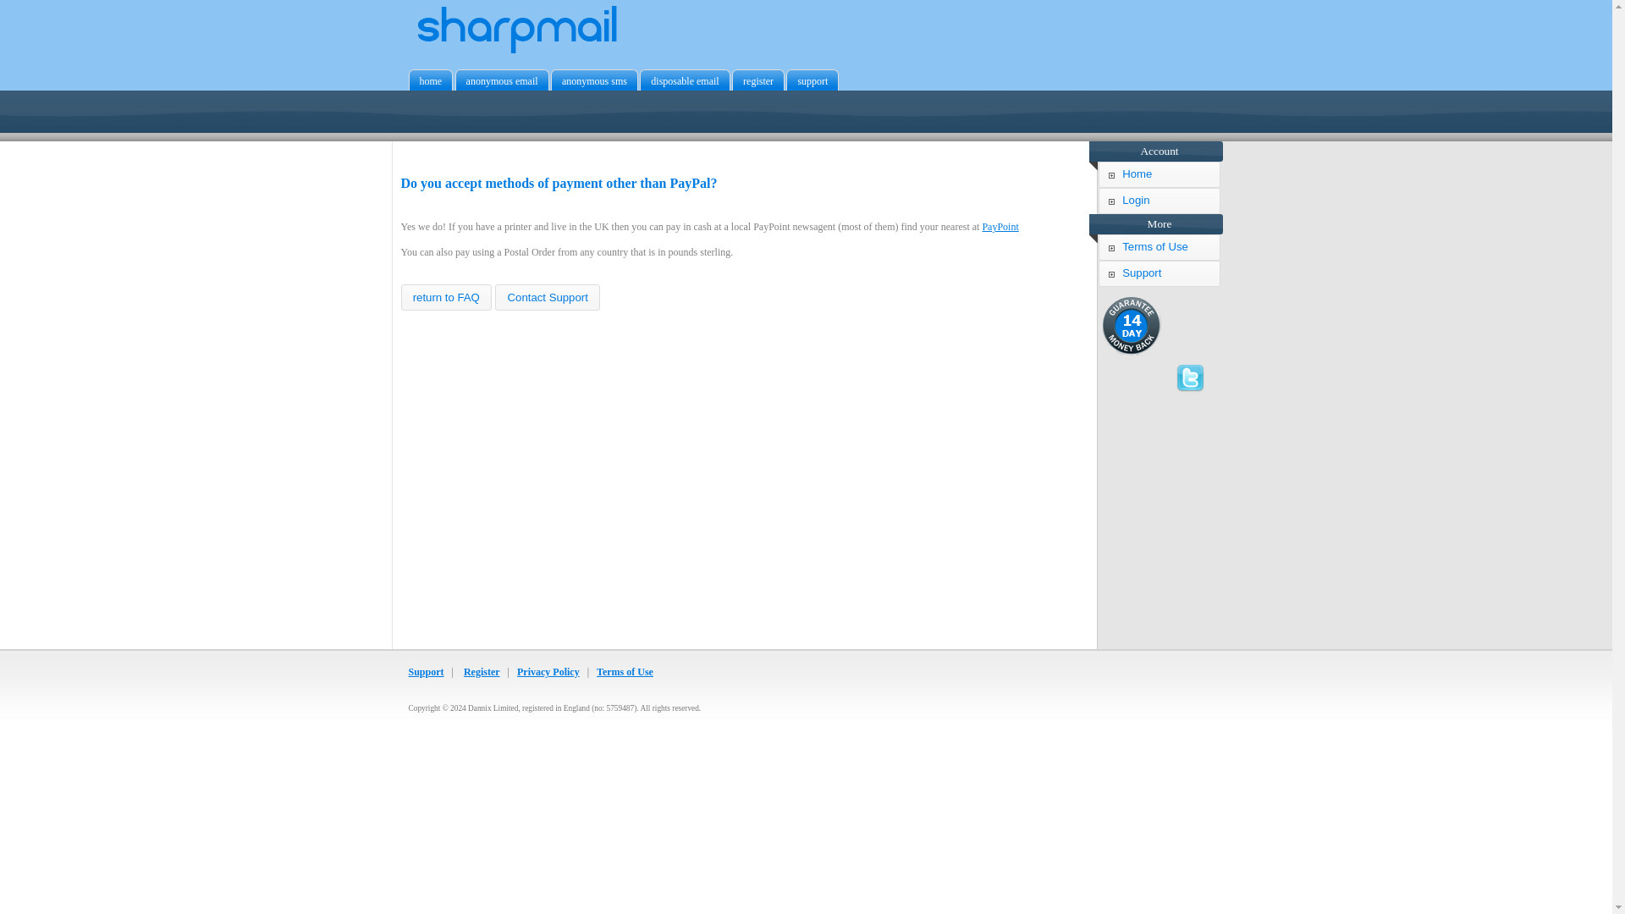  Describe the element at coordinates (447, 297) in the screenshot. I see `return to FAQ` at that location.